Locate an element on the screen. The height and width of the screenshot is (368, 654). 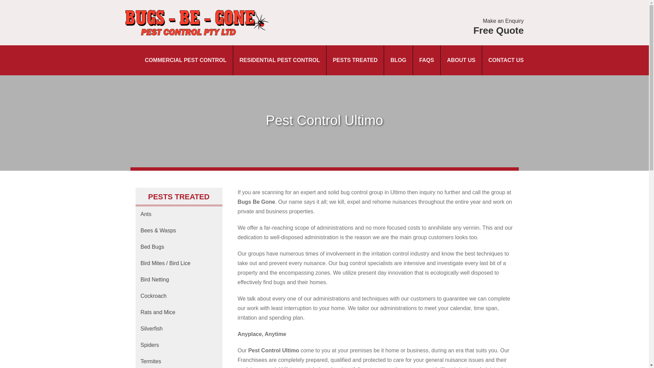
Cockroach is located at coordinates (178, 296).